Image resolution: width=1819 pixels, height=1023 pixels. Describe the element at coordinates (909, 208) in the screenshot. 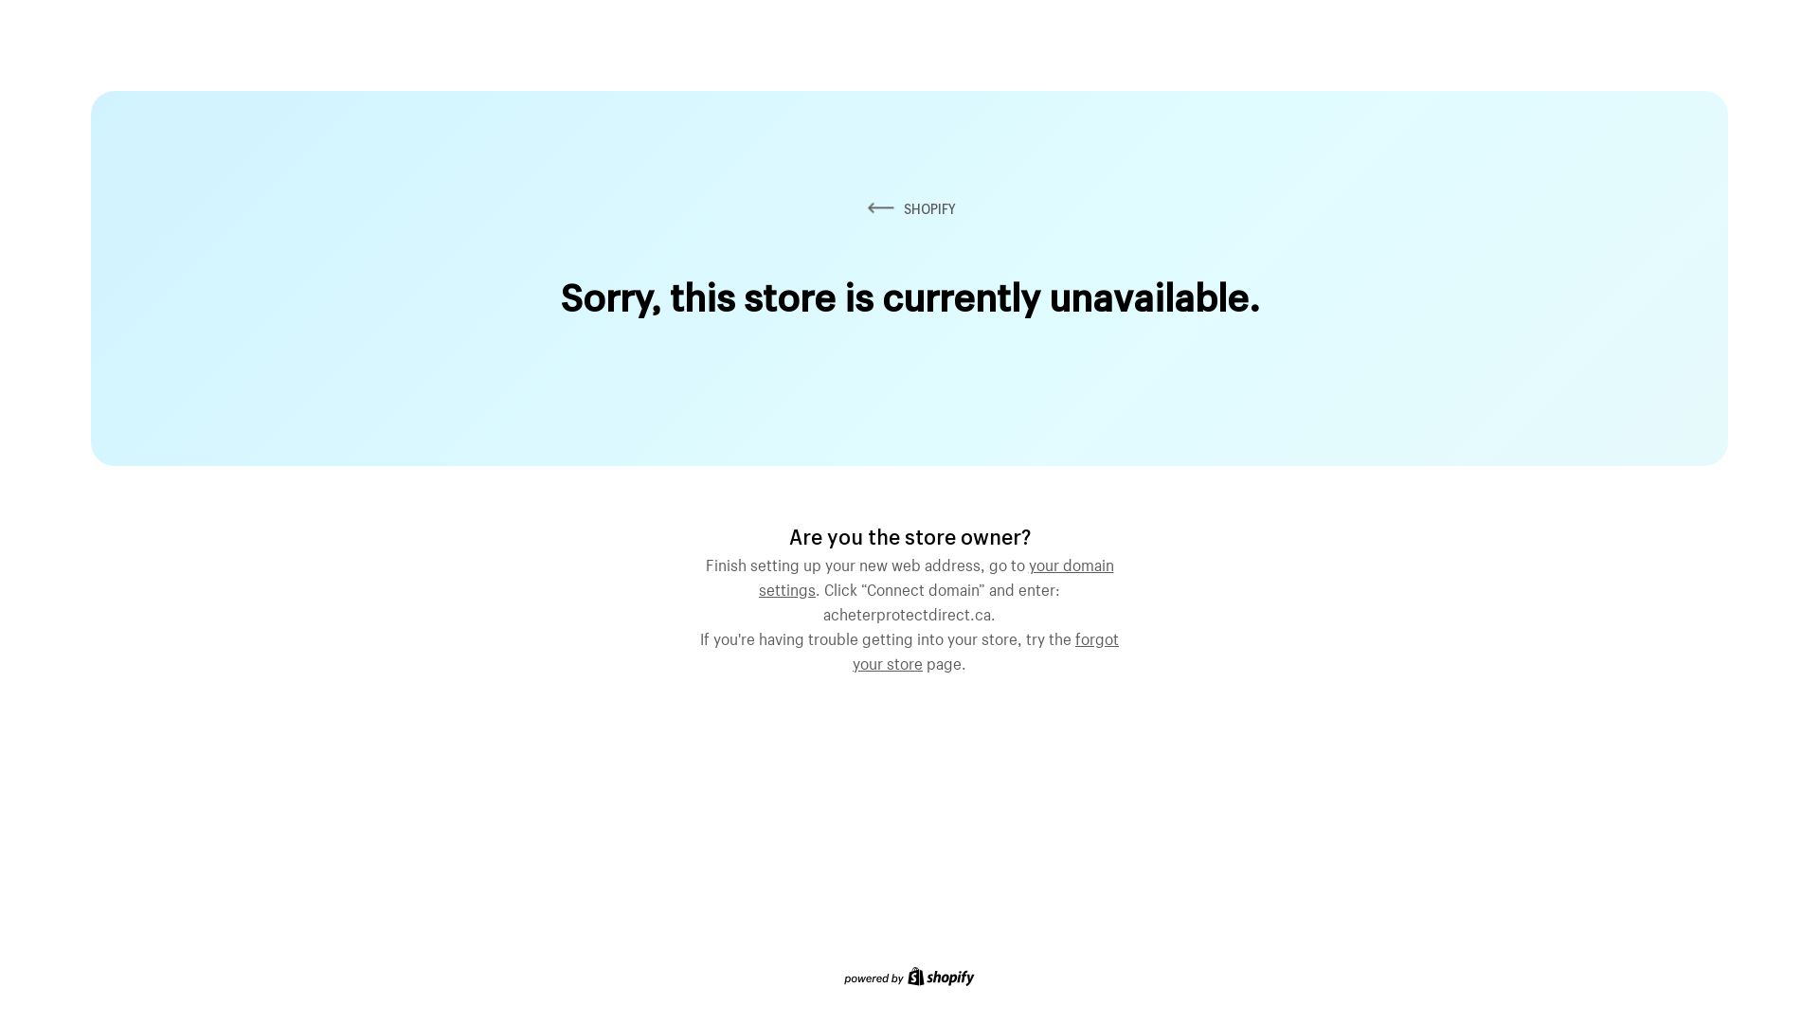

I see `SHOPIFY` at that location.